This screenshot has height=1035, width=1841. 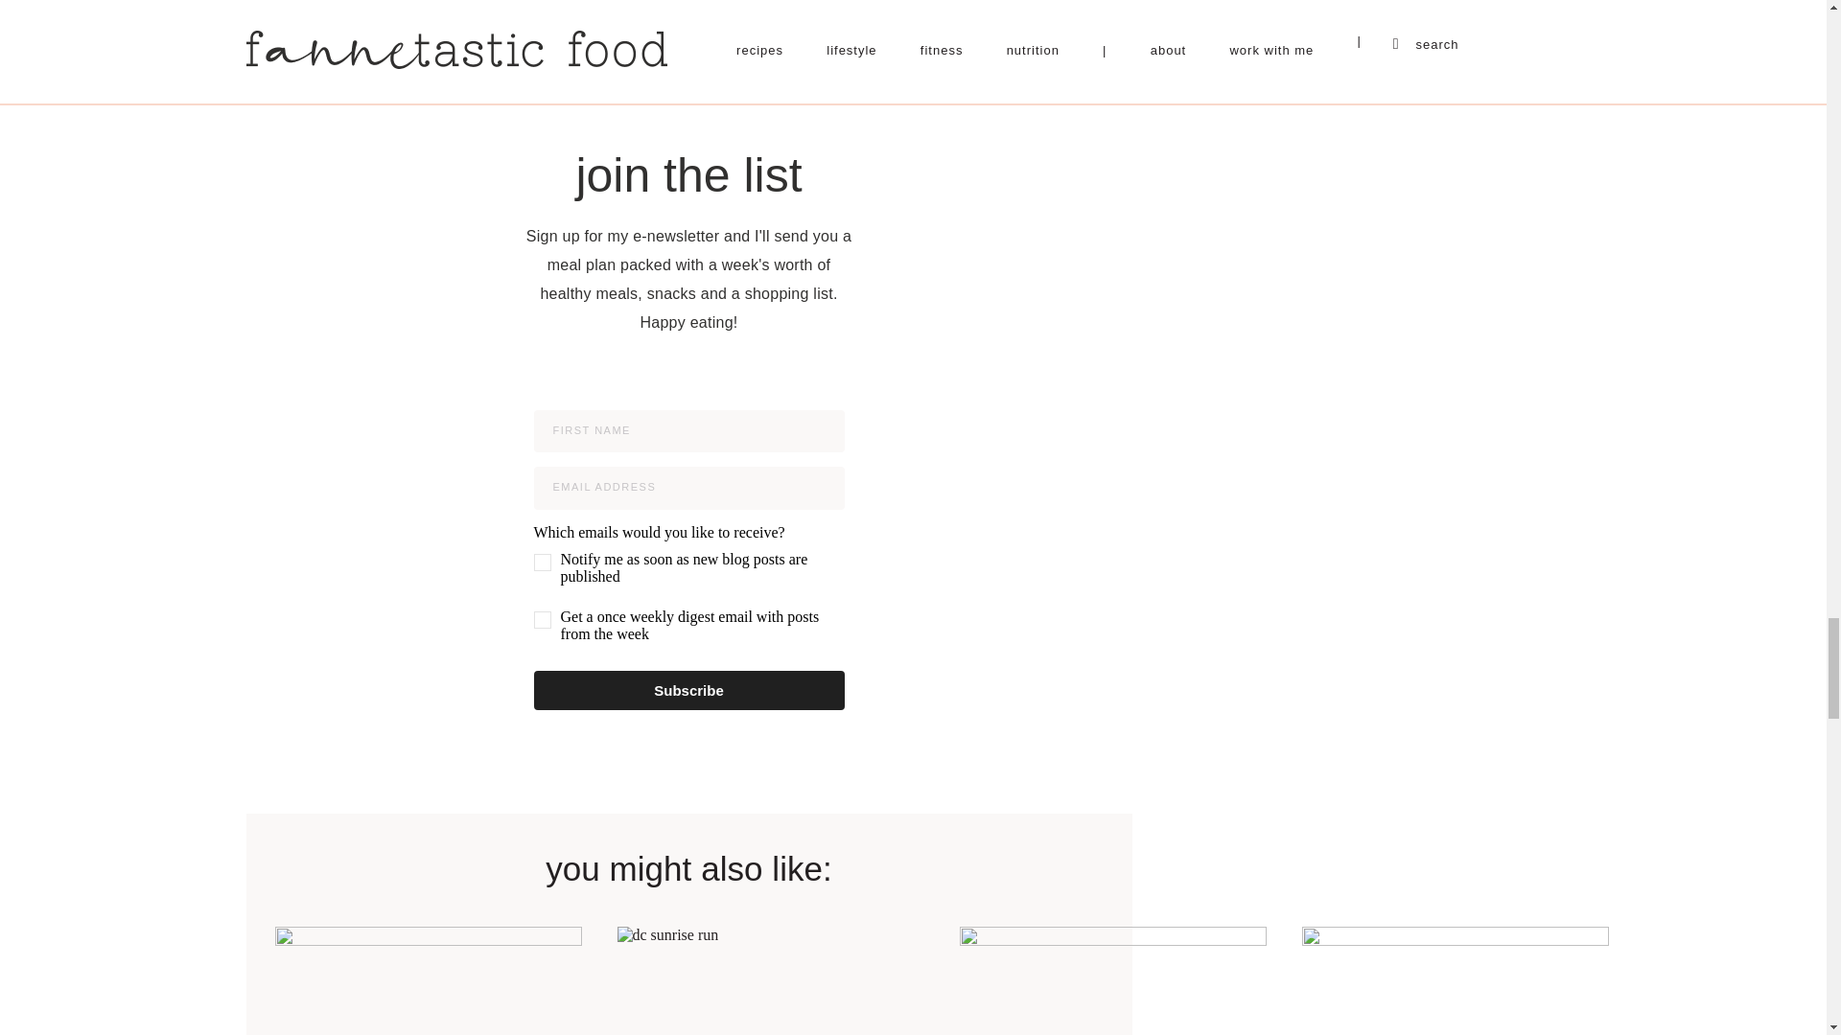 I want to click on EMAIL, so click(x=969, y=69).